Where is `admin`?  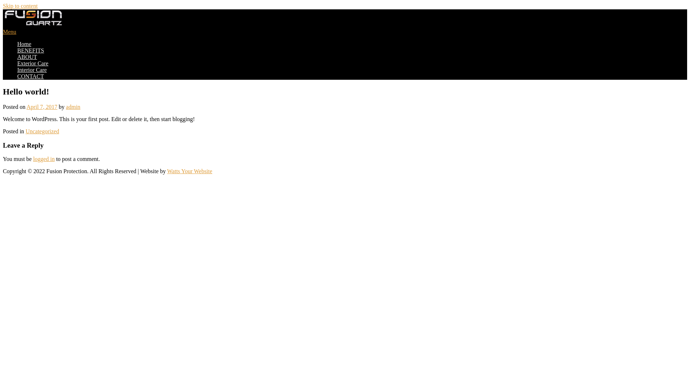 admin is located at coordinates (73, 107).